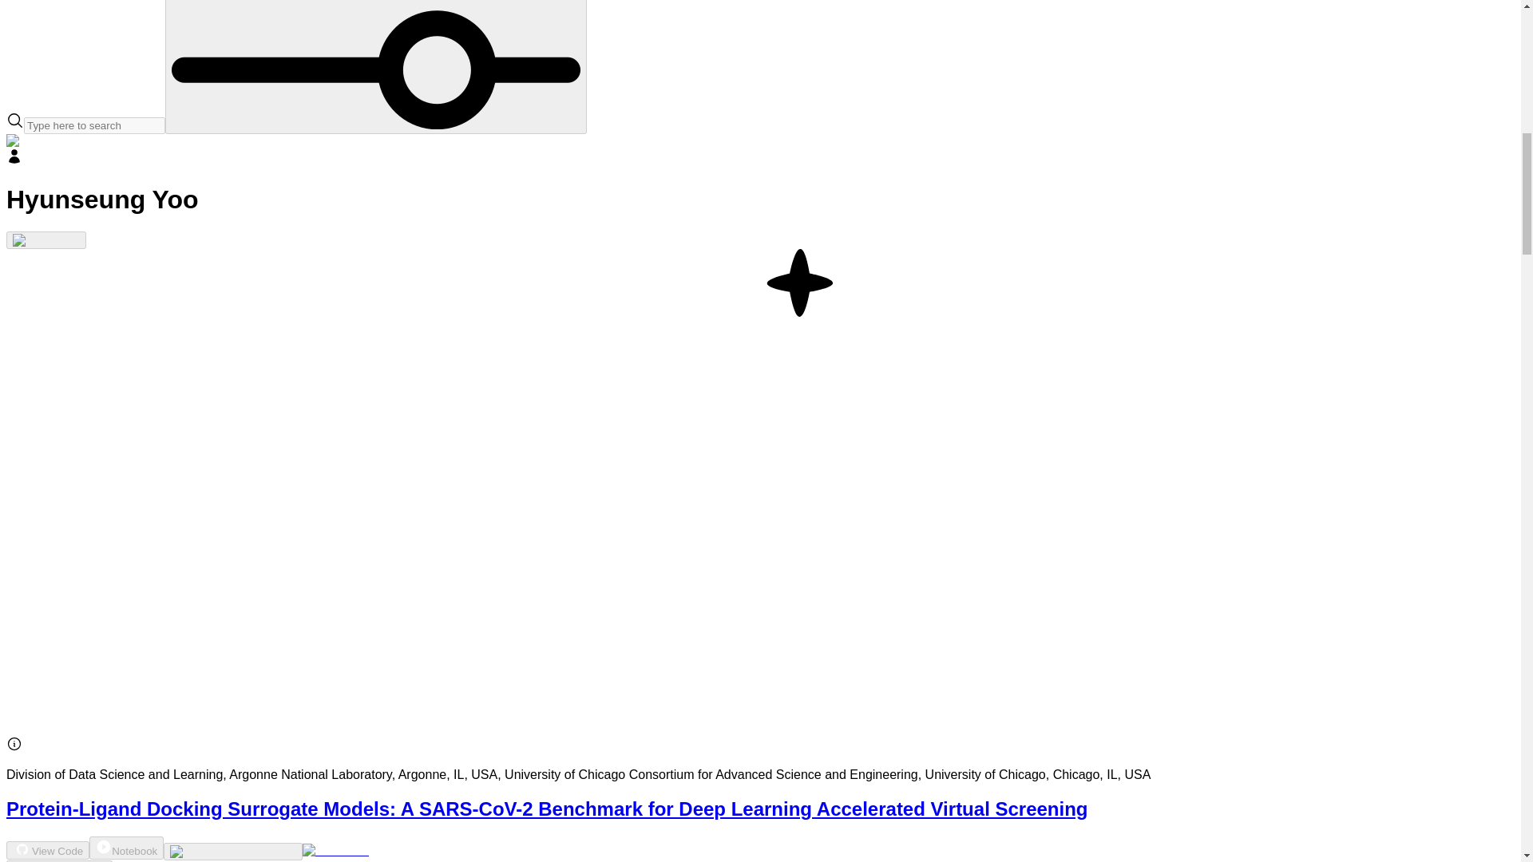  I want to click on Play Icon, so click(104, 846).